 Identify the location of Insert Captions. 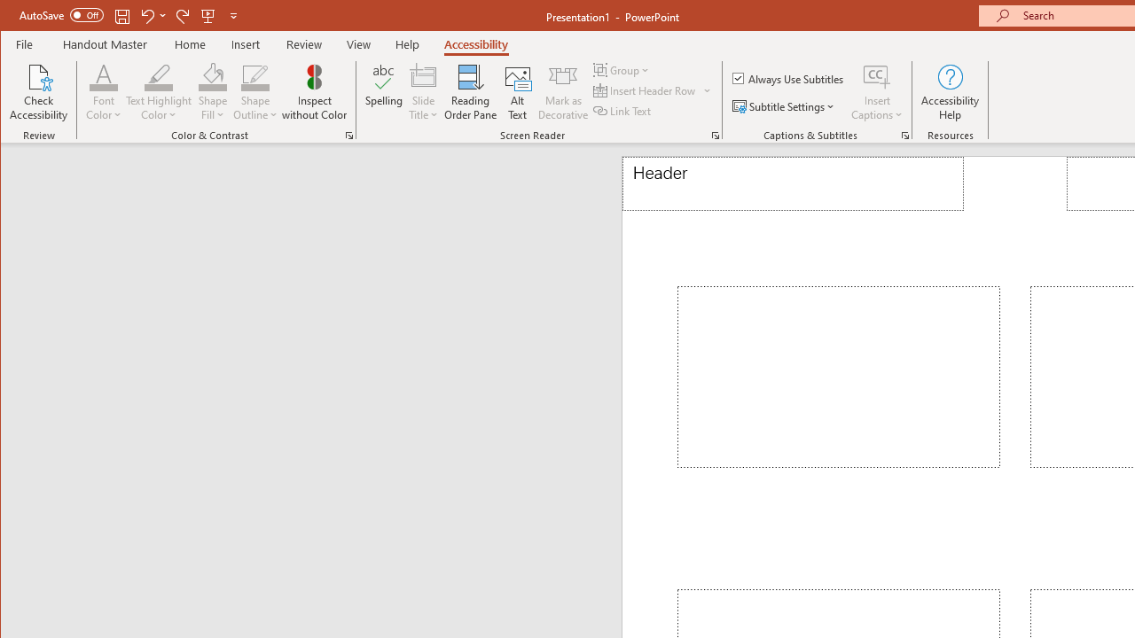
(877, 76).